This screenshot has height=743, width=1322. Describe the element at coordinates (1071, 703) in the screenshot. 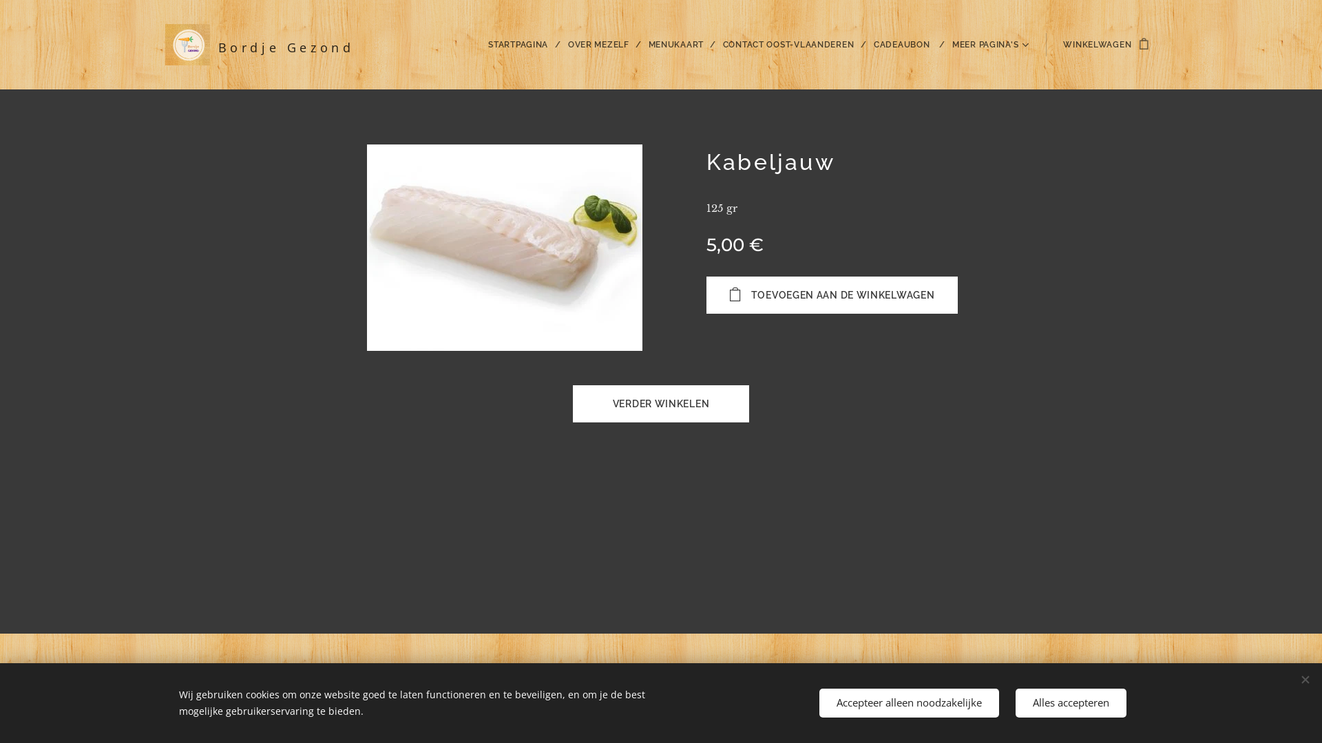

I see `Alles accepteren` at that location.